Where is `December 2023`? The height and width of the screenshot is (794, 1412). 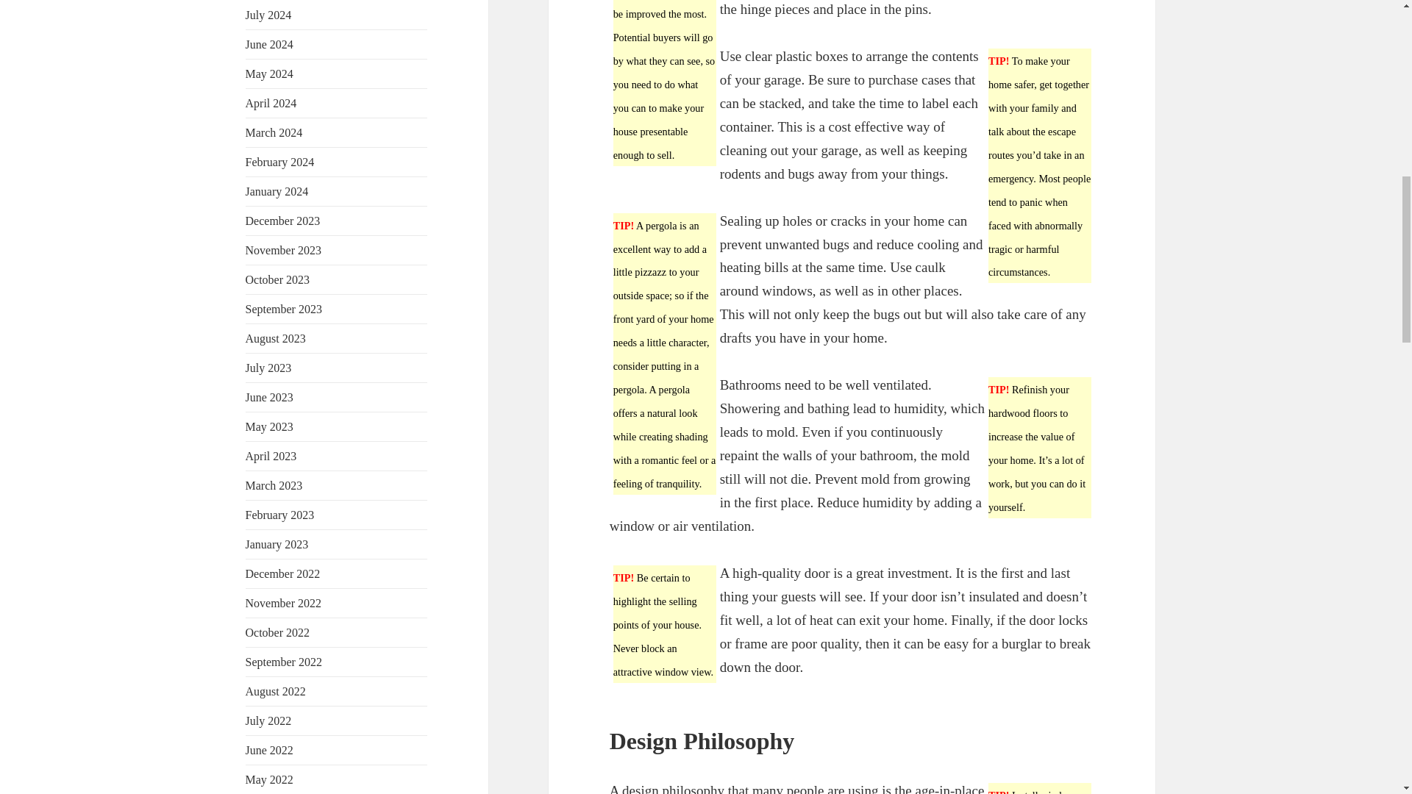
December 2023 is located at coordinates (282, 221).